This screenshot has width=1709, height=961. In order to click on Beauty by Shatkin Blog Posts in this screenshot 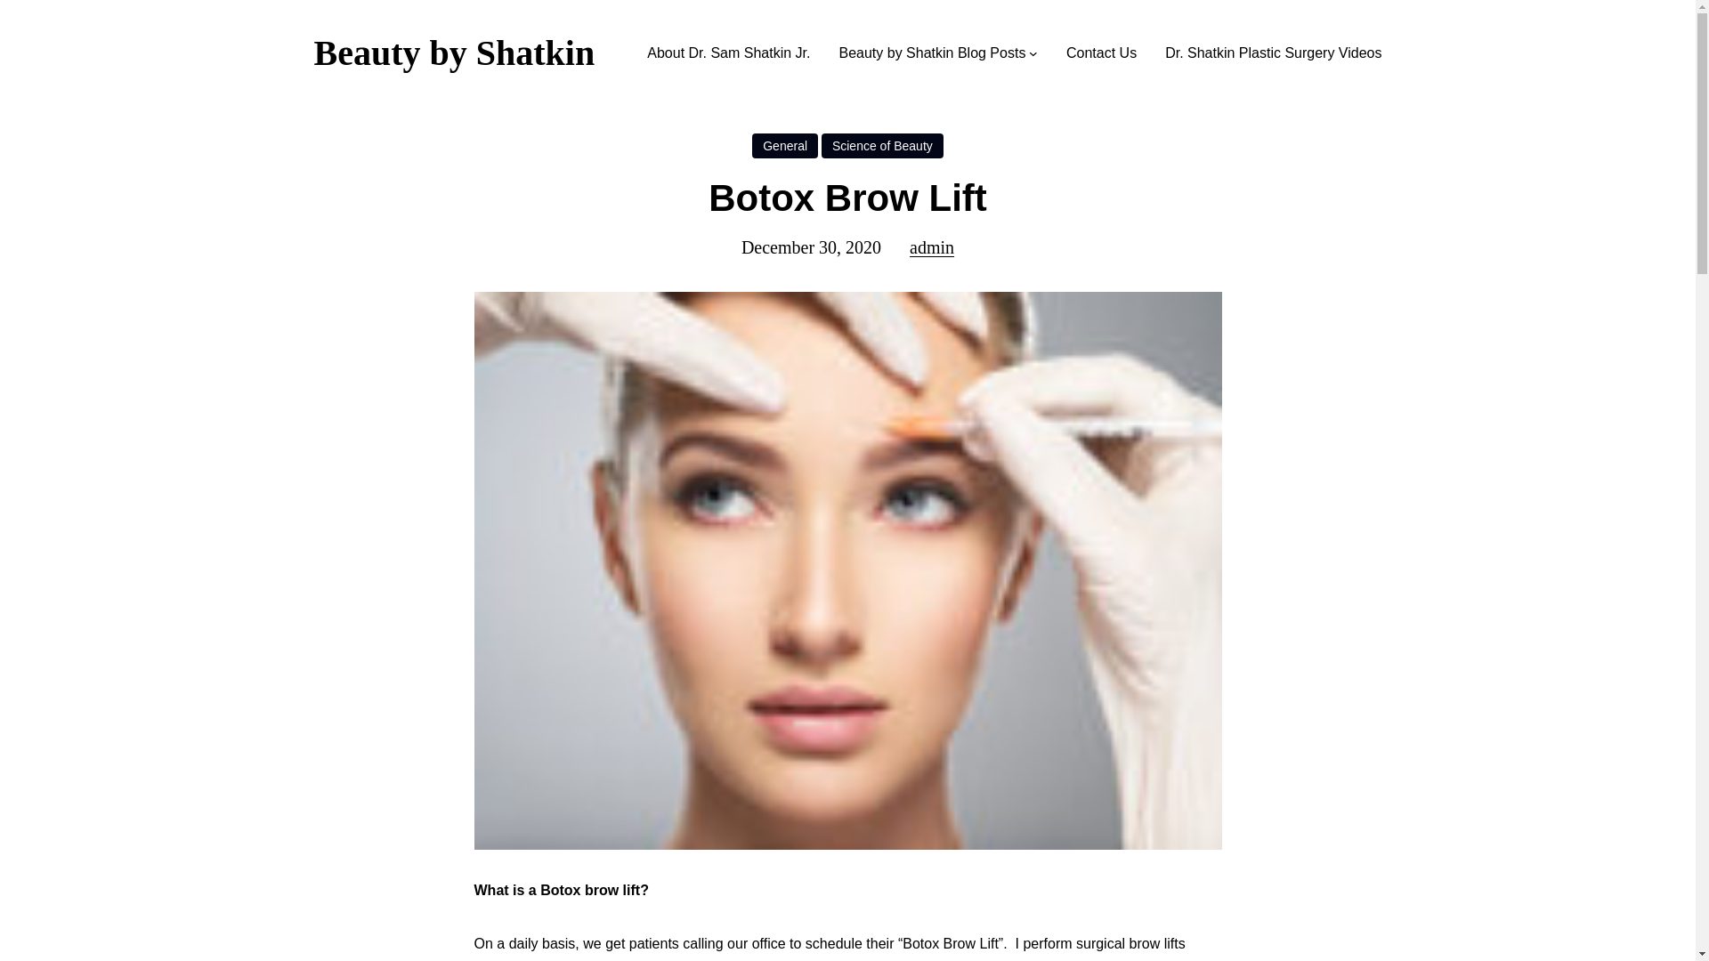, I will do `click(932, 53)`.